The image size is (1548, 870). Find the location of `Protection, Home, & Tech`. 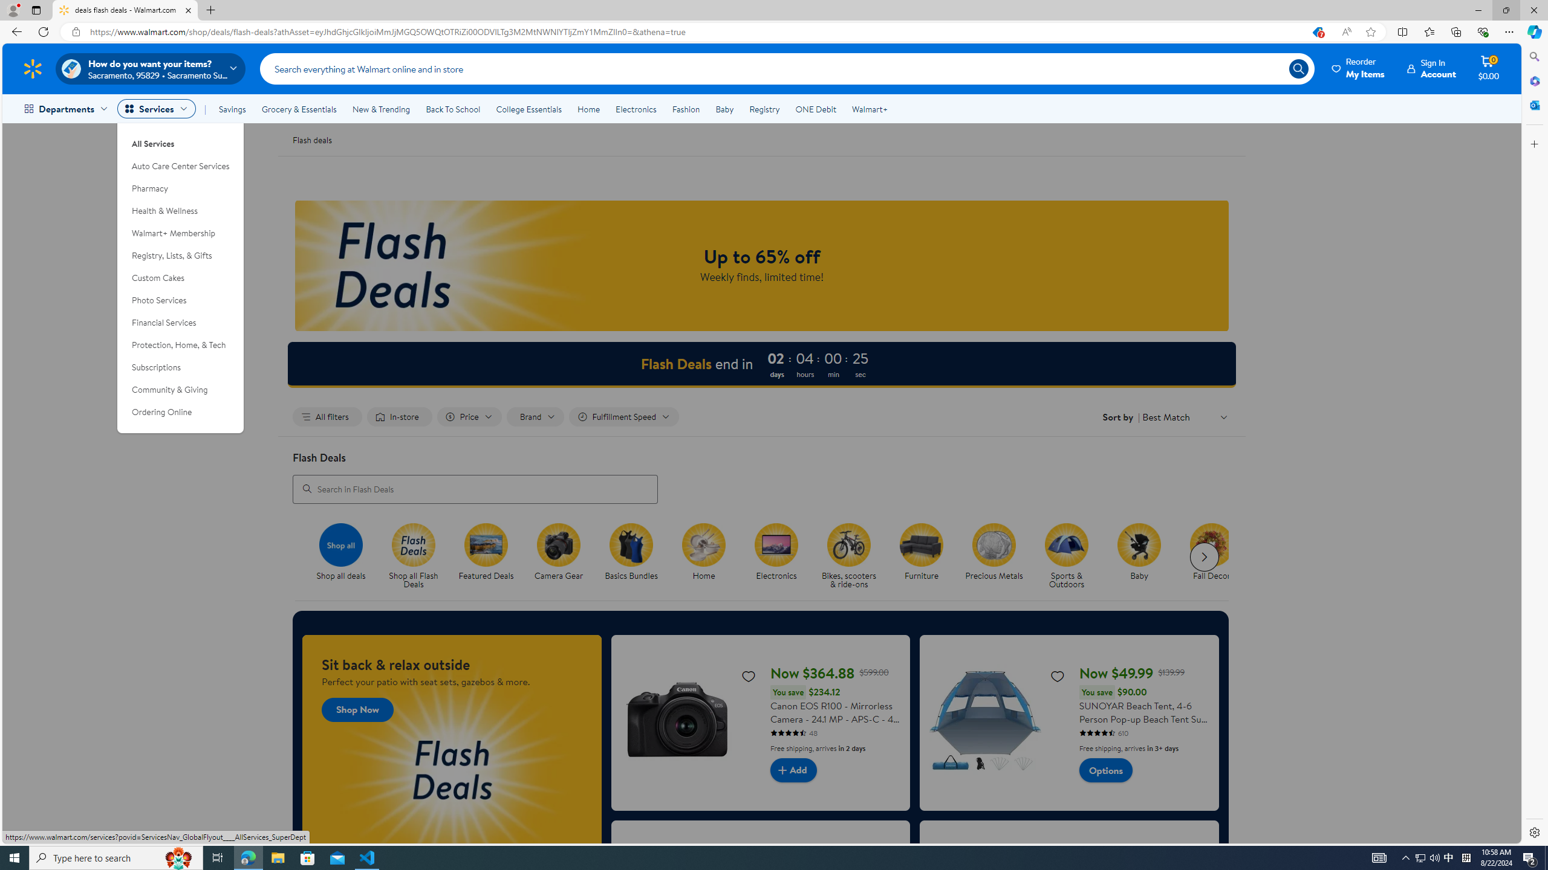

Protection, Home, & Tech is located at coordinates (181, 345).